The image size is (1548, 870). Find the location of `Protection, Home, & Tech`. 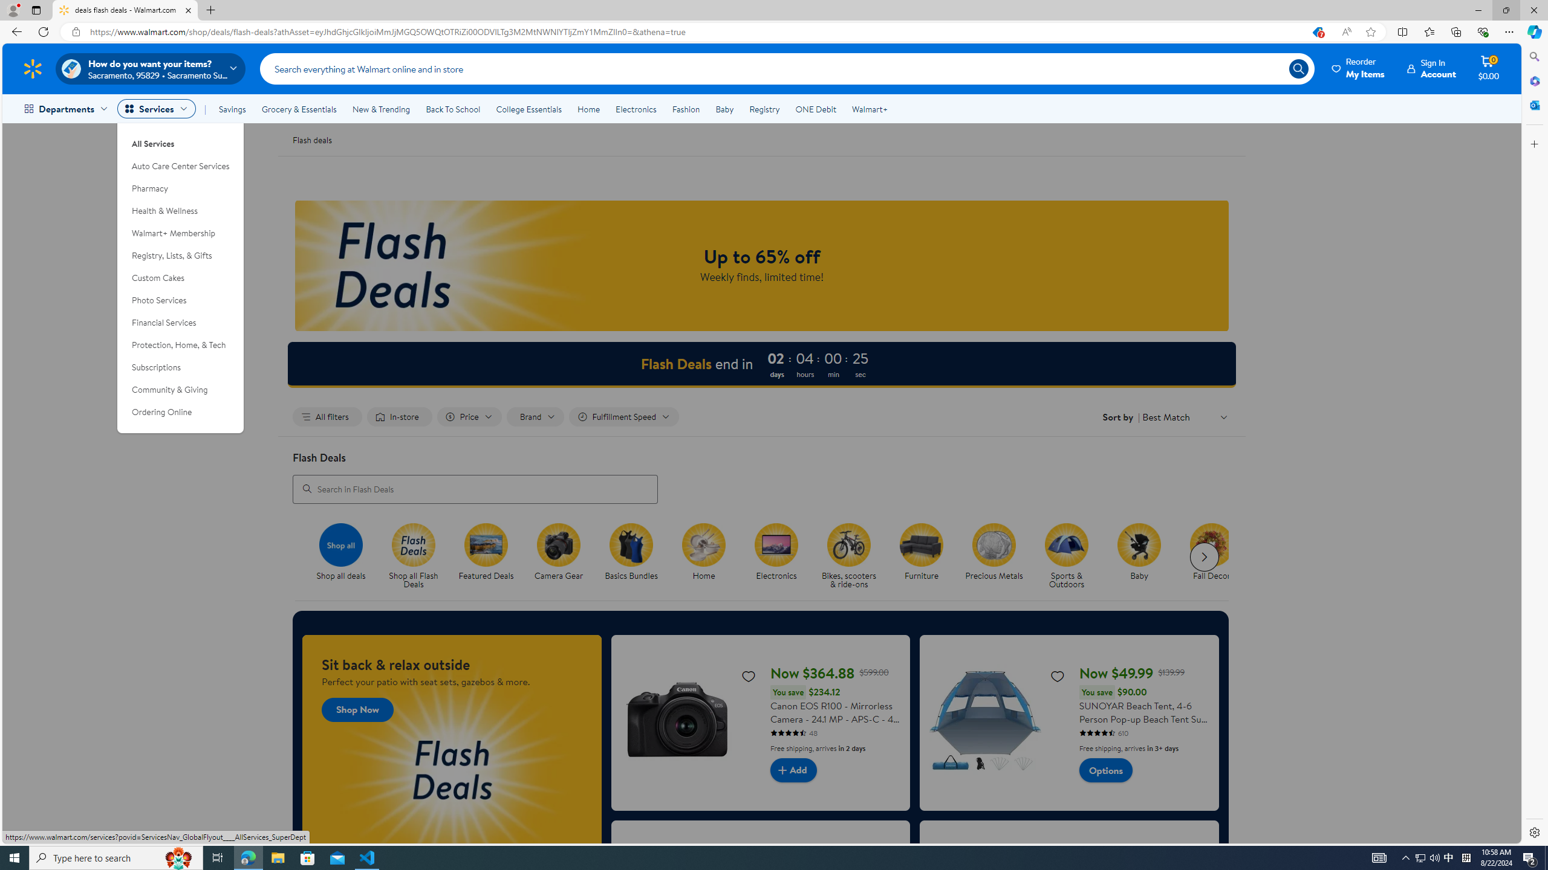

Protection, Home, & Tech is located at coordinates (181, 345).